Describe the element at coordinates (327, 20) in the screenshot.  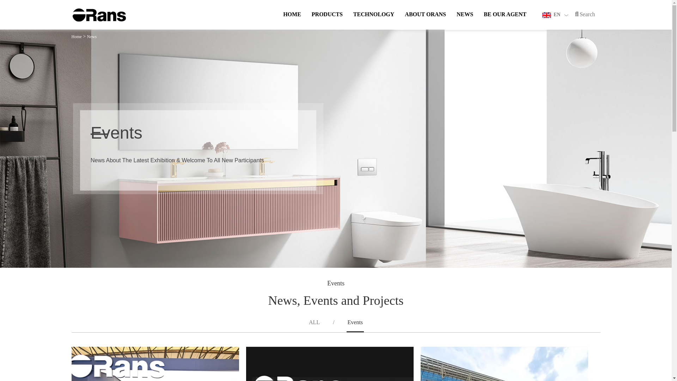
I see `Products` at that location.